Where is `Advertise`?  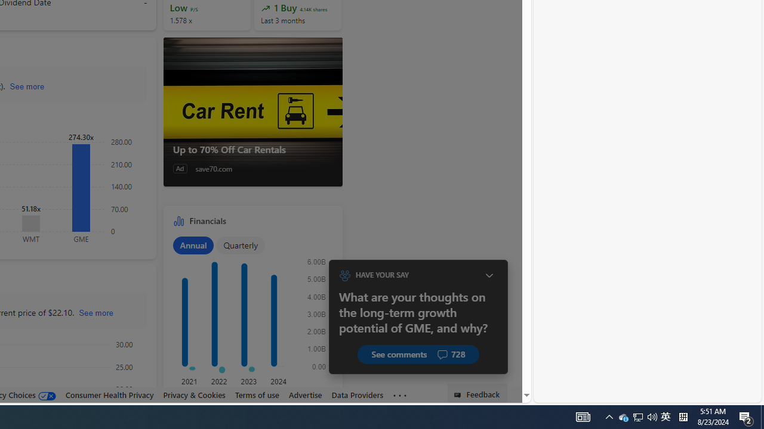 Advertise is located at coordinates (305, 394).